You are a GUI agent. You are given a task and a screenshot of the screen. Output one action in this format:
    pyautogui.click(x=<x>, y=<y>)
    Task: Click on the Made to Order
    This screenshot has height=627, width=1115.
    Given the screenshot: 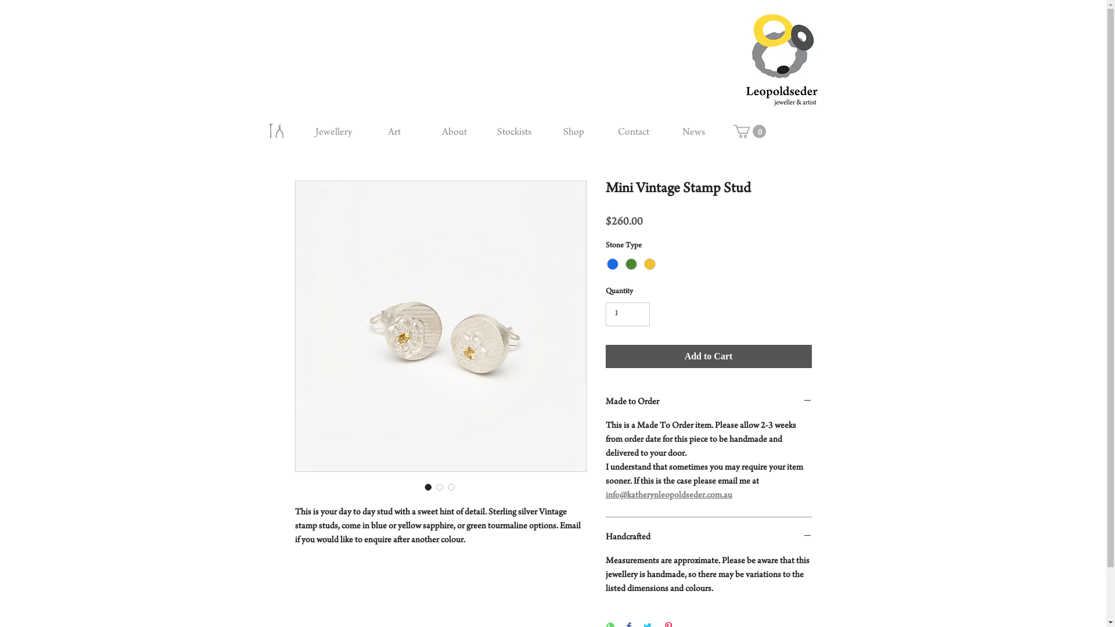 What is the action you would take?
    pyautogui.click(x=708, y=403)
    